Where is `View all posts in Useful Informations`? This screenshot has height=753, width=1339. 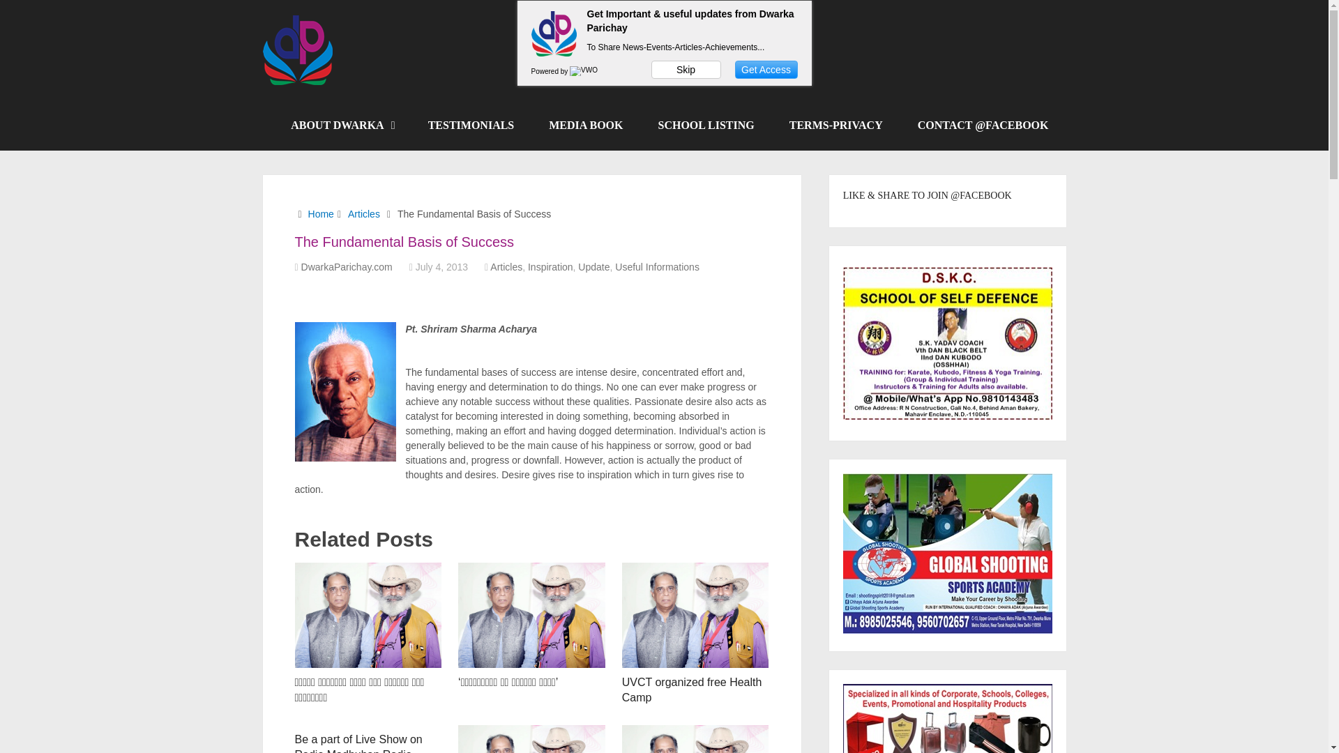
View all posts in Useful Informations is located at coordinates (657, 266).